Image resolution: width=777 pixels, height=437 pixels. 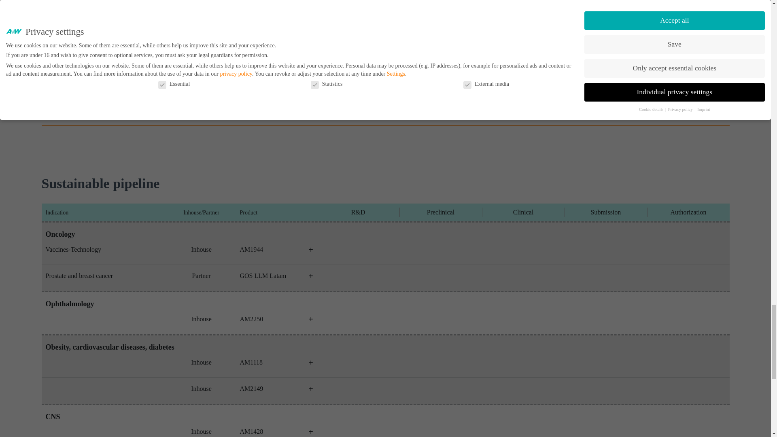 What do you see at coordinates (310, 431) in the screenshot?
I see `mehr Informationen` at bounding box center [310, 431].